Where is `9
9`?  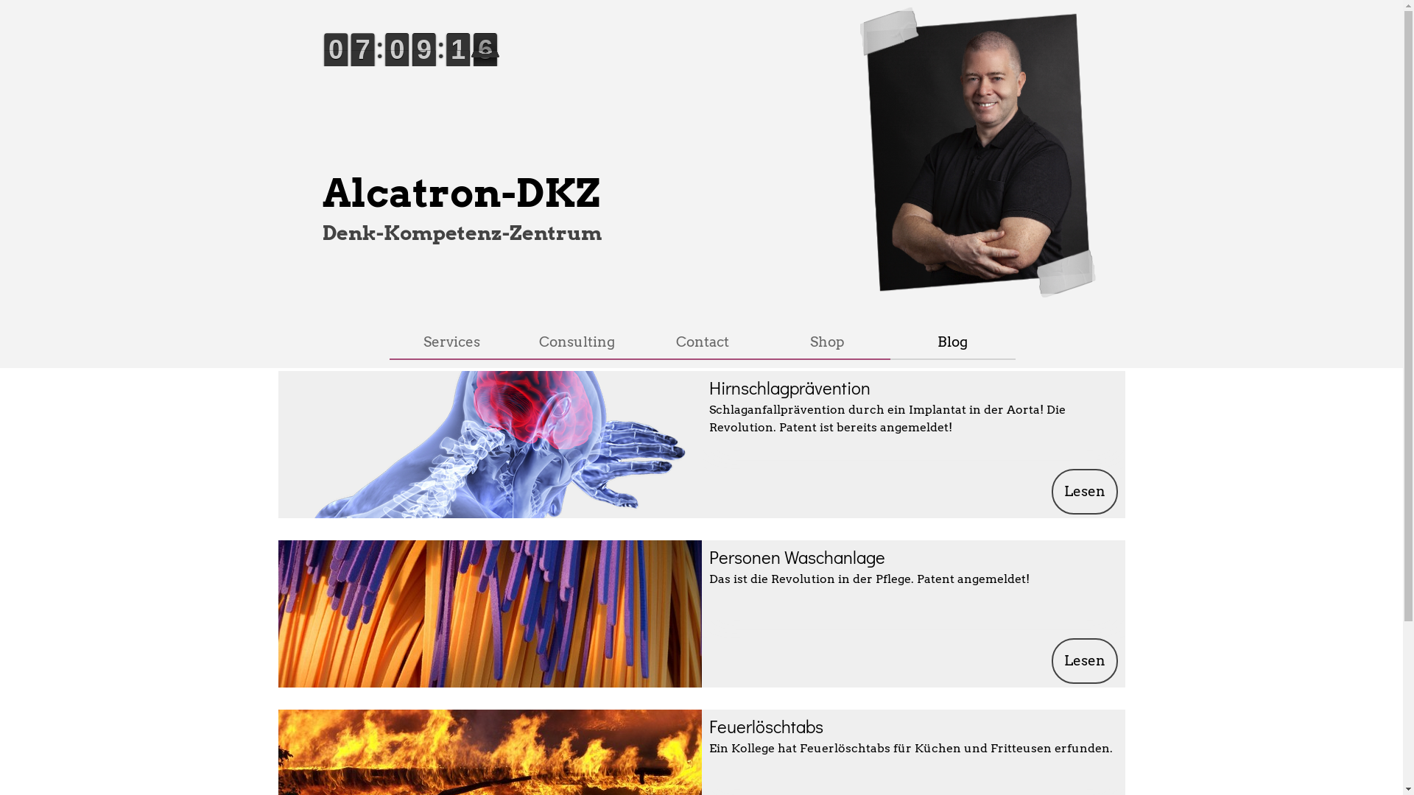
9
9 is located at coordinates (407, 67).